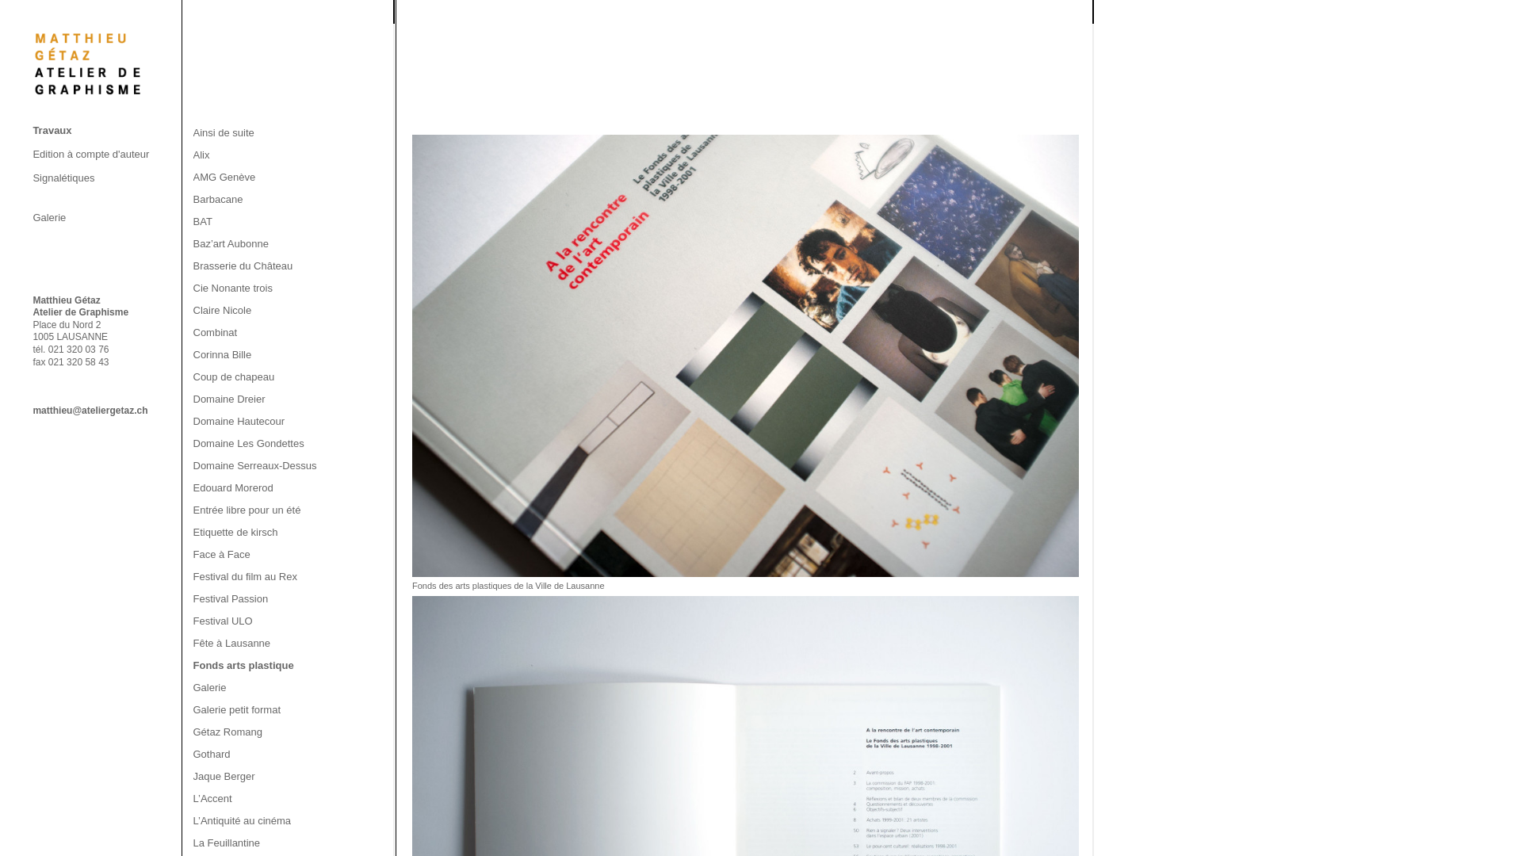 This screenshot has height=856, width=1522. I want to click on matthieu@ateliergetaz.ch, so click(90, 411).